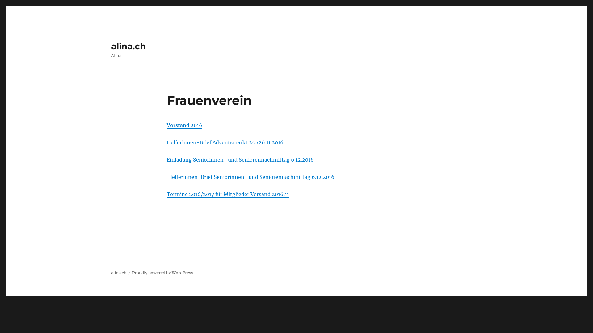 The width and height of the screenshot is (593, 333). What do you see at coordinates (225, 142) in the screenshot?
I see `Helferinnen-Brief Adventsmarkt 25./26.11.2016` at bounding box center [225, 142].